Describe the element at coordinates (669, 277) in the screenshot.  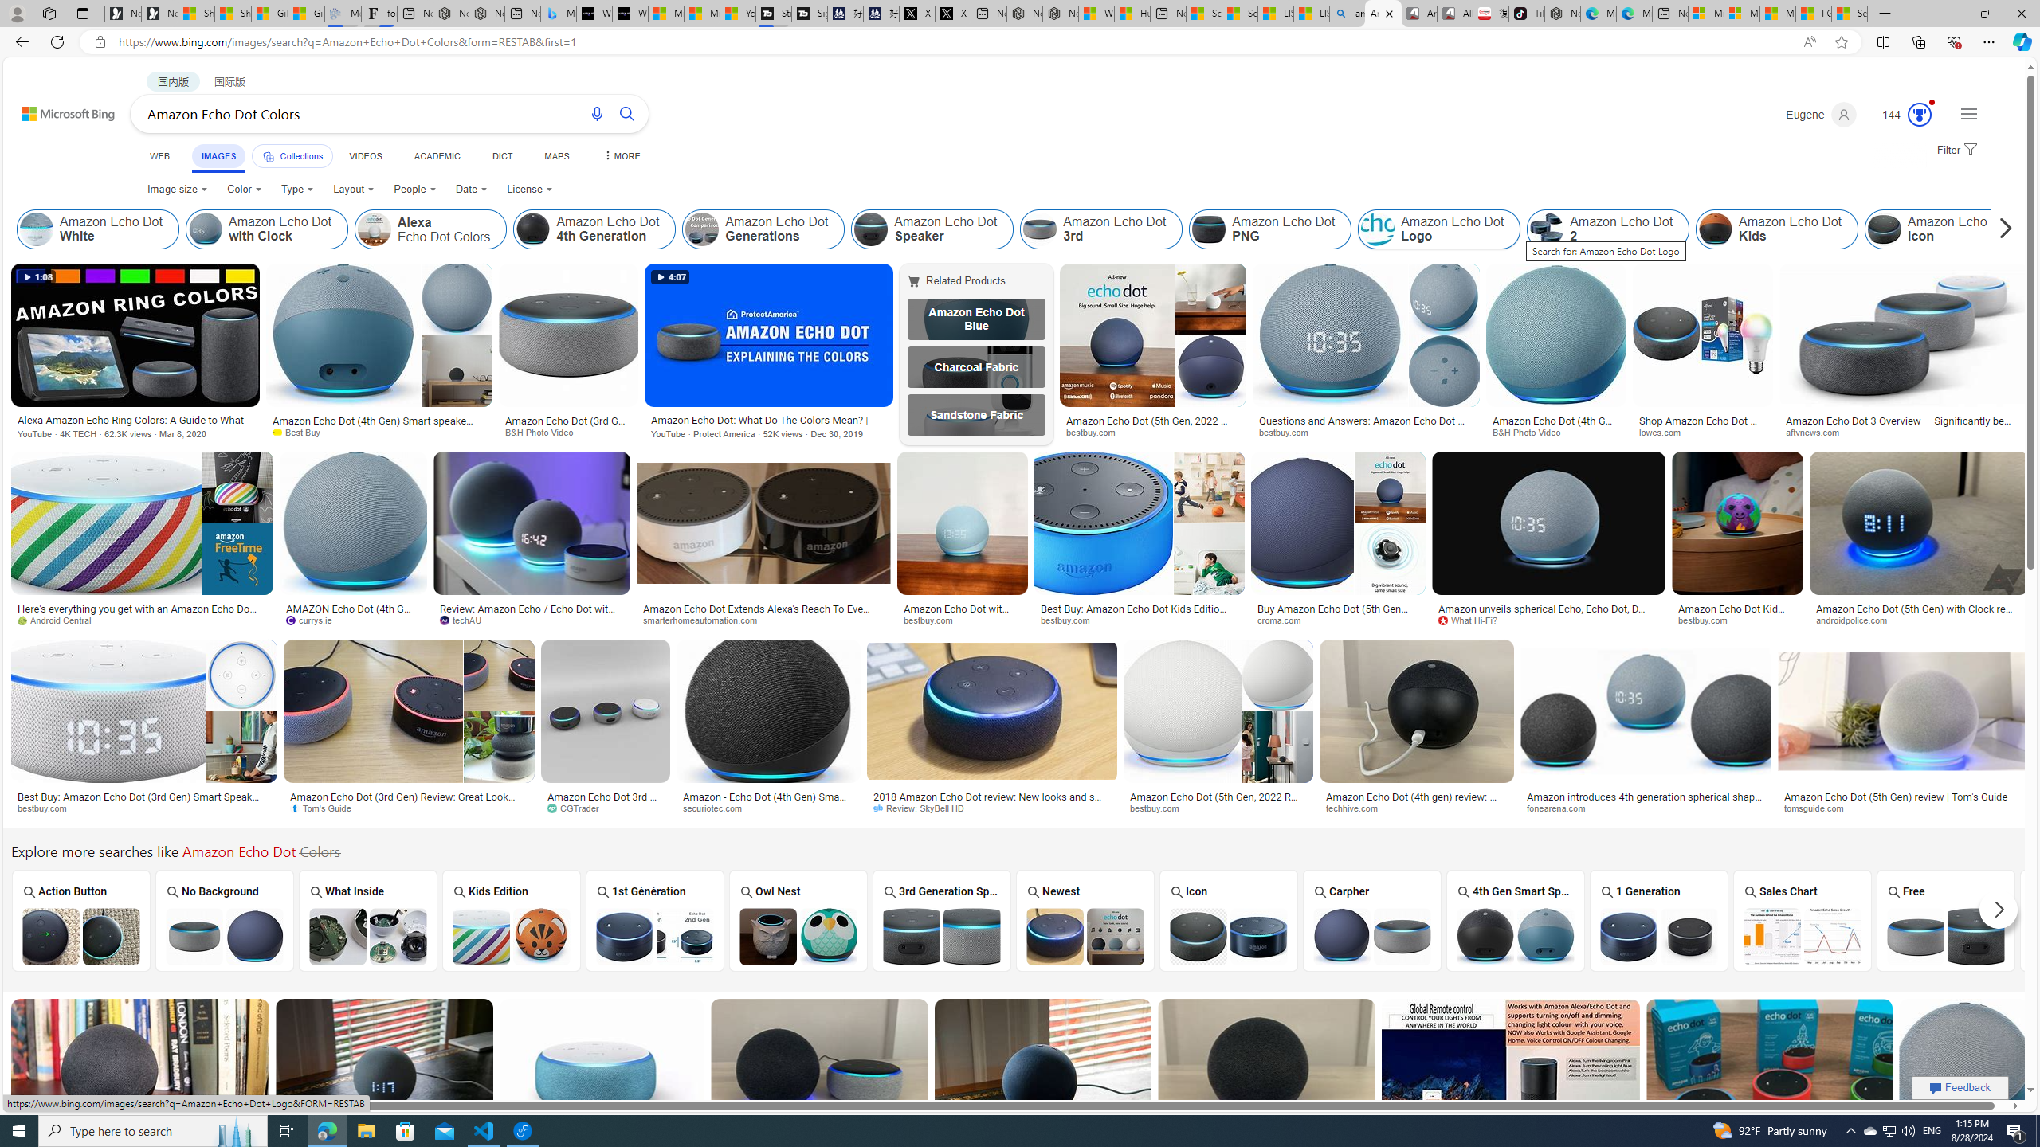
I see `4:07` at that location.